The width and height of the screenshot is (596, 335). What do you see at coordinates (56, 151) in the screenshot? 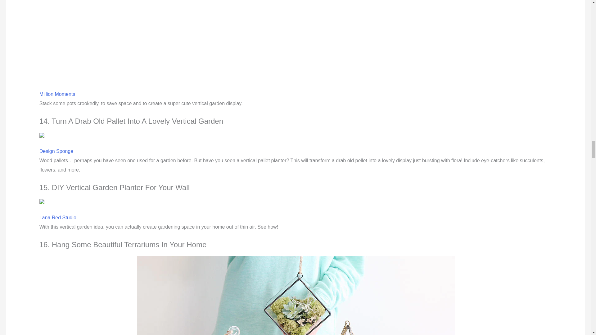
I see `Design Sponge` at bounding box center [56, 151].